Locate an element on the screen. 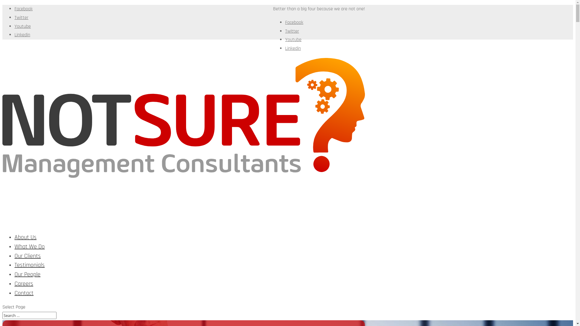  About Us is located at coordinates (25, 245).